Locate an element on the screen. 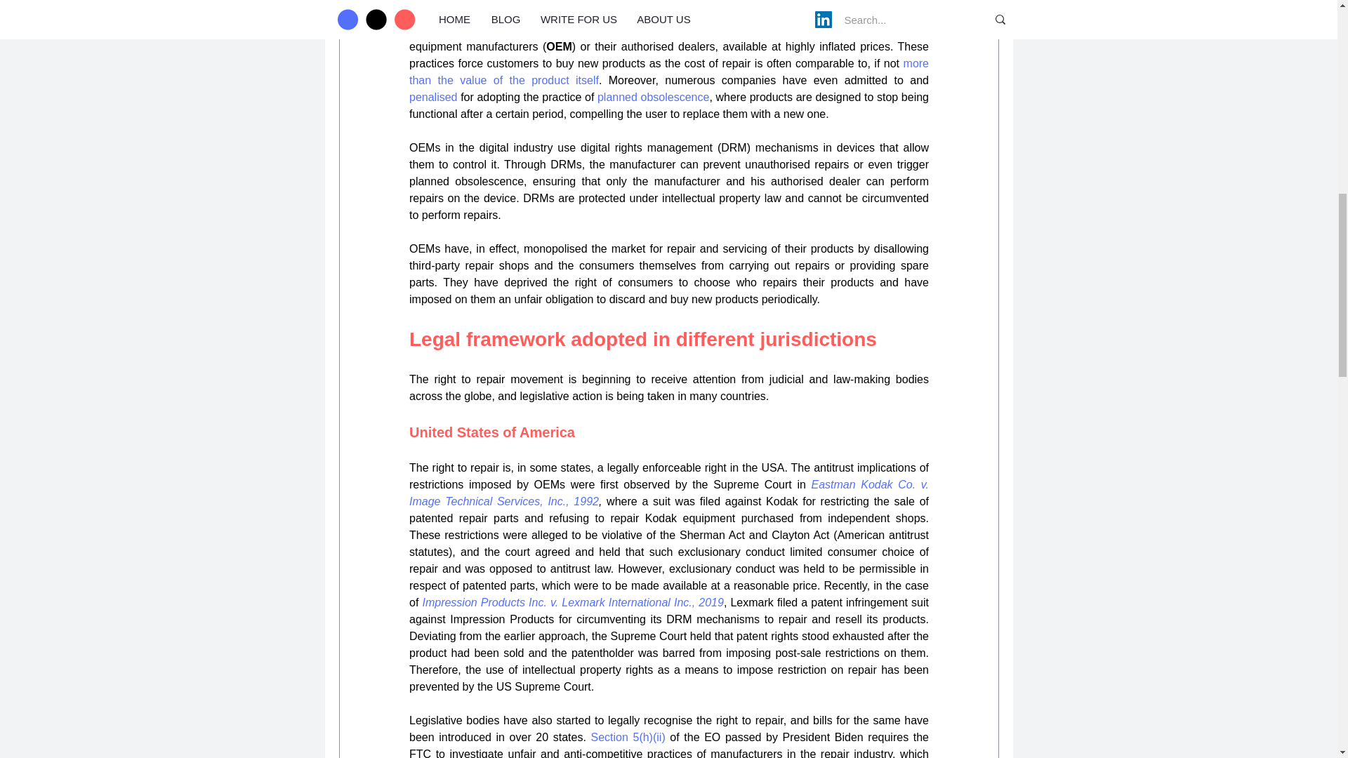 The width and height of the screenshot is (1348, 758). planned obsolescence is located at coordinates (653, 97).